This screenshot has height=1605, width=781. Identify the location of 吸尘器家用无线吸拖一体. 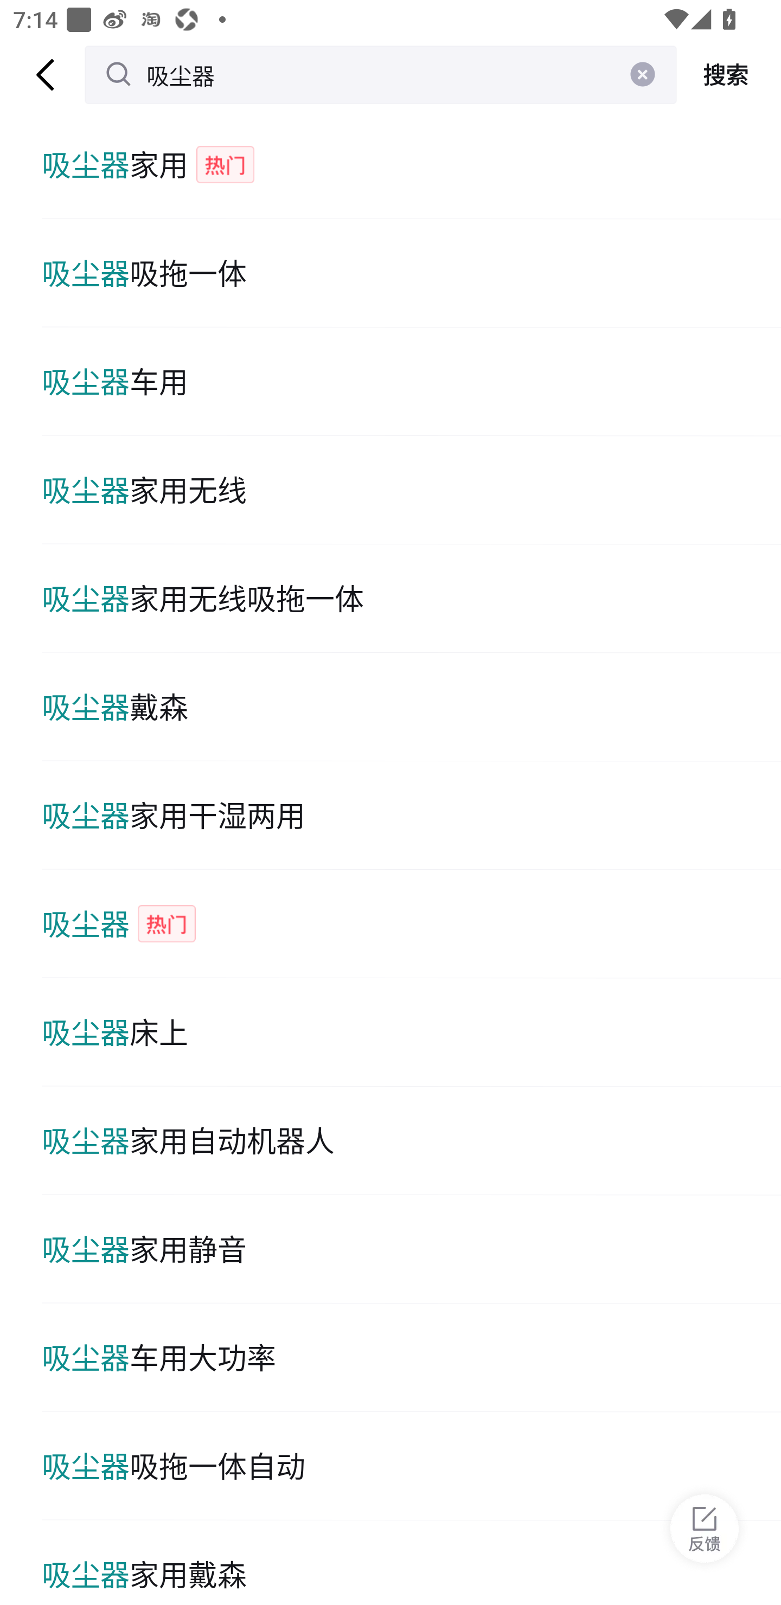
(411, 599).